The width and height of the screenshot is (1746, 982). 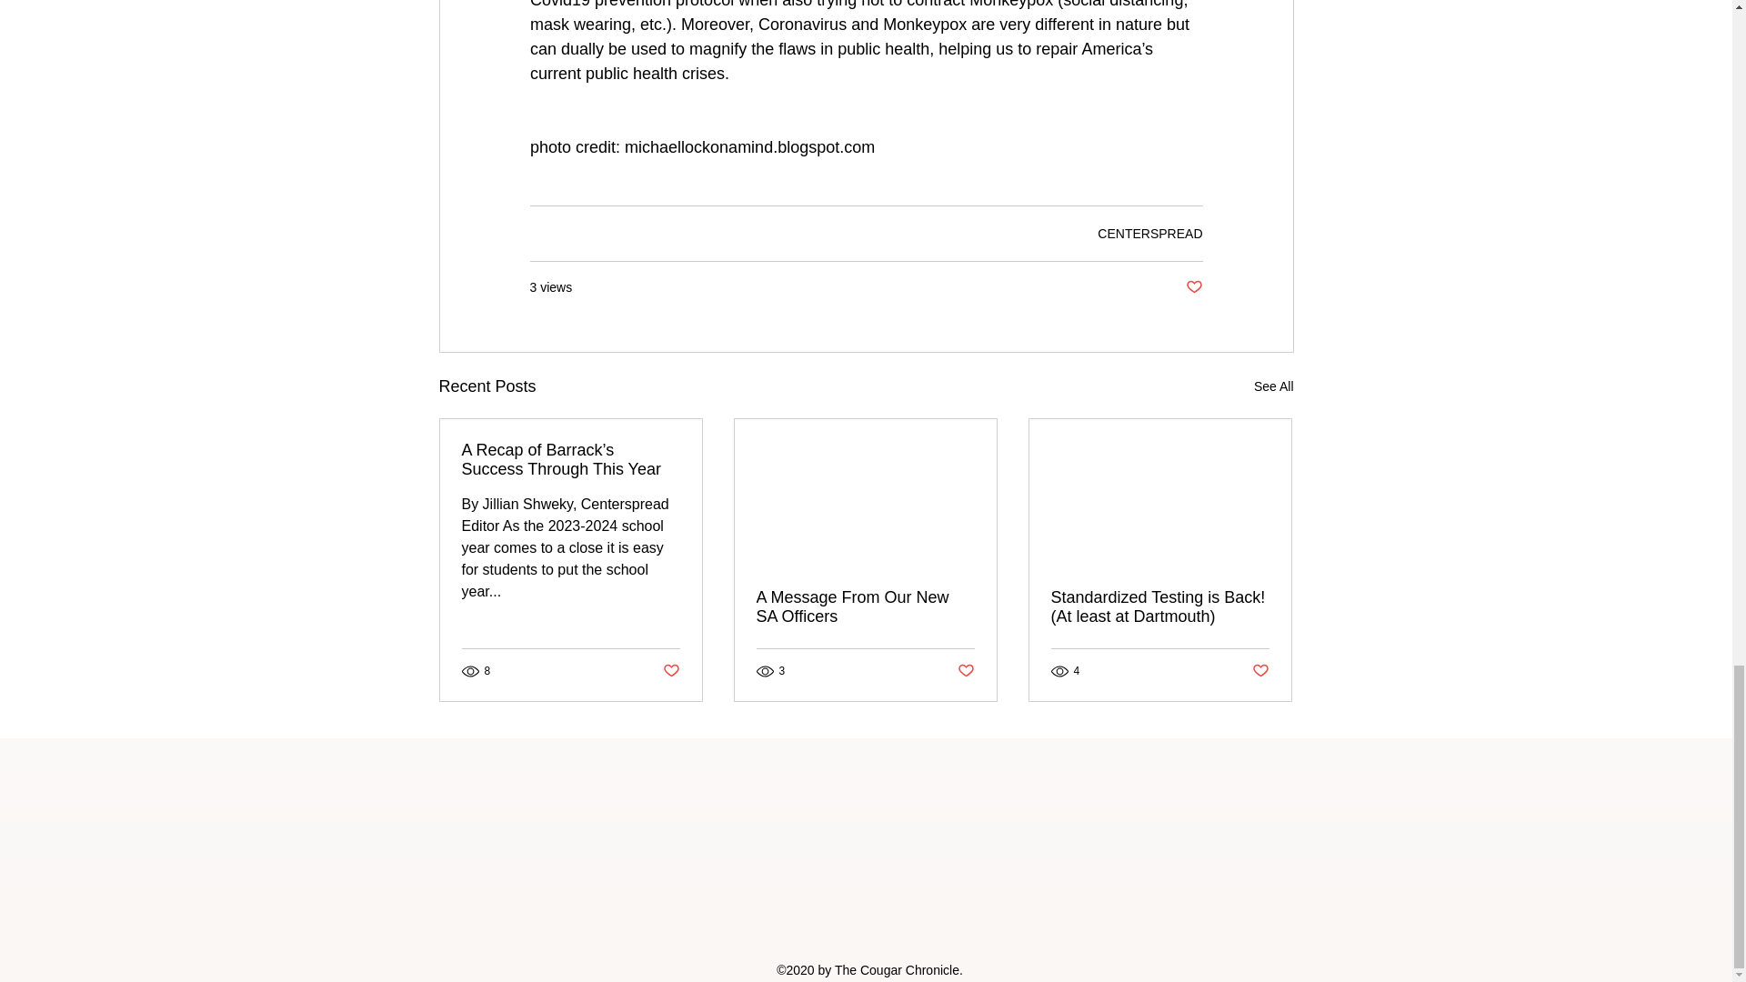 What do you see at coordinates (1149, 233) in the screenshot?
I see `CENTERSPREAD` at bounding box center [1149, 233].